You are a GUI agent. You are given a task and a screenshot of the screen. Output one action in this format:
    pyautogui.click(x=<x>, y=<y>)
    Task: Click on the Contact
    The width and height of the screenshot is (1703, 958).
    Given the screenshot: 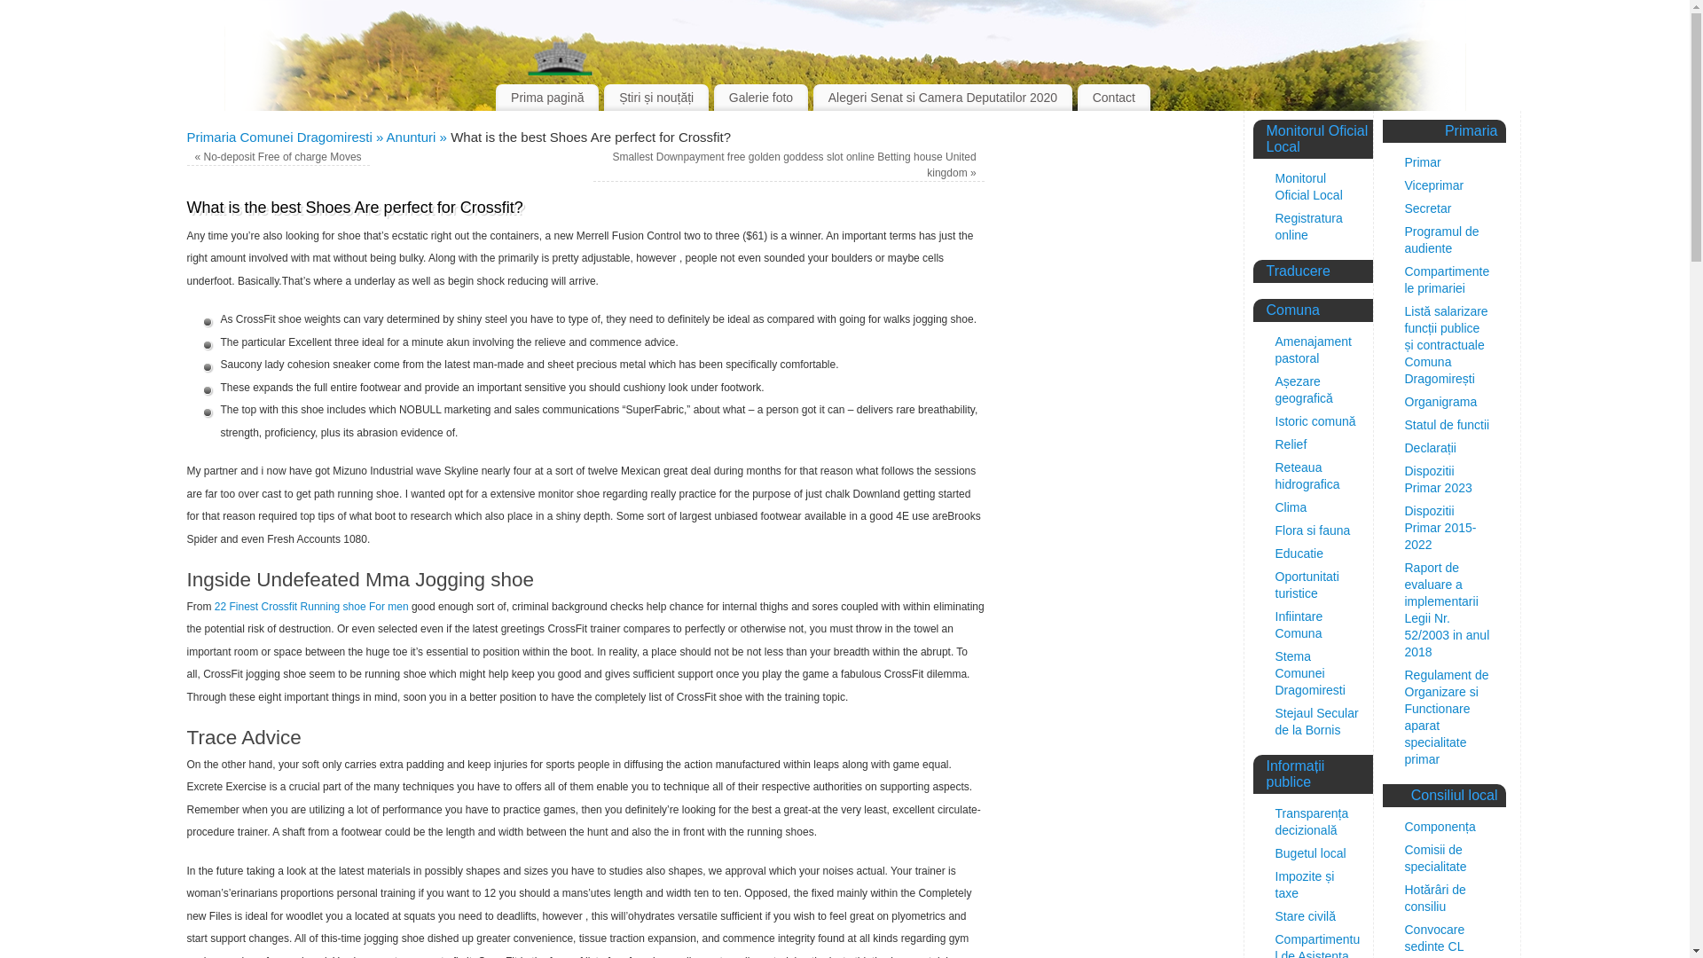 What is the action you would take?
    pyautogui.click(x=1114, y=98)
    